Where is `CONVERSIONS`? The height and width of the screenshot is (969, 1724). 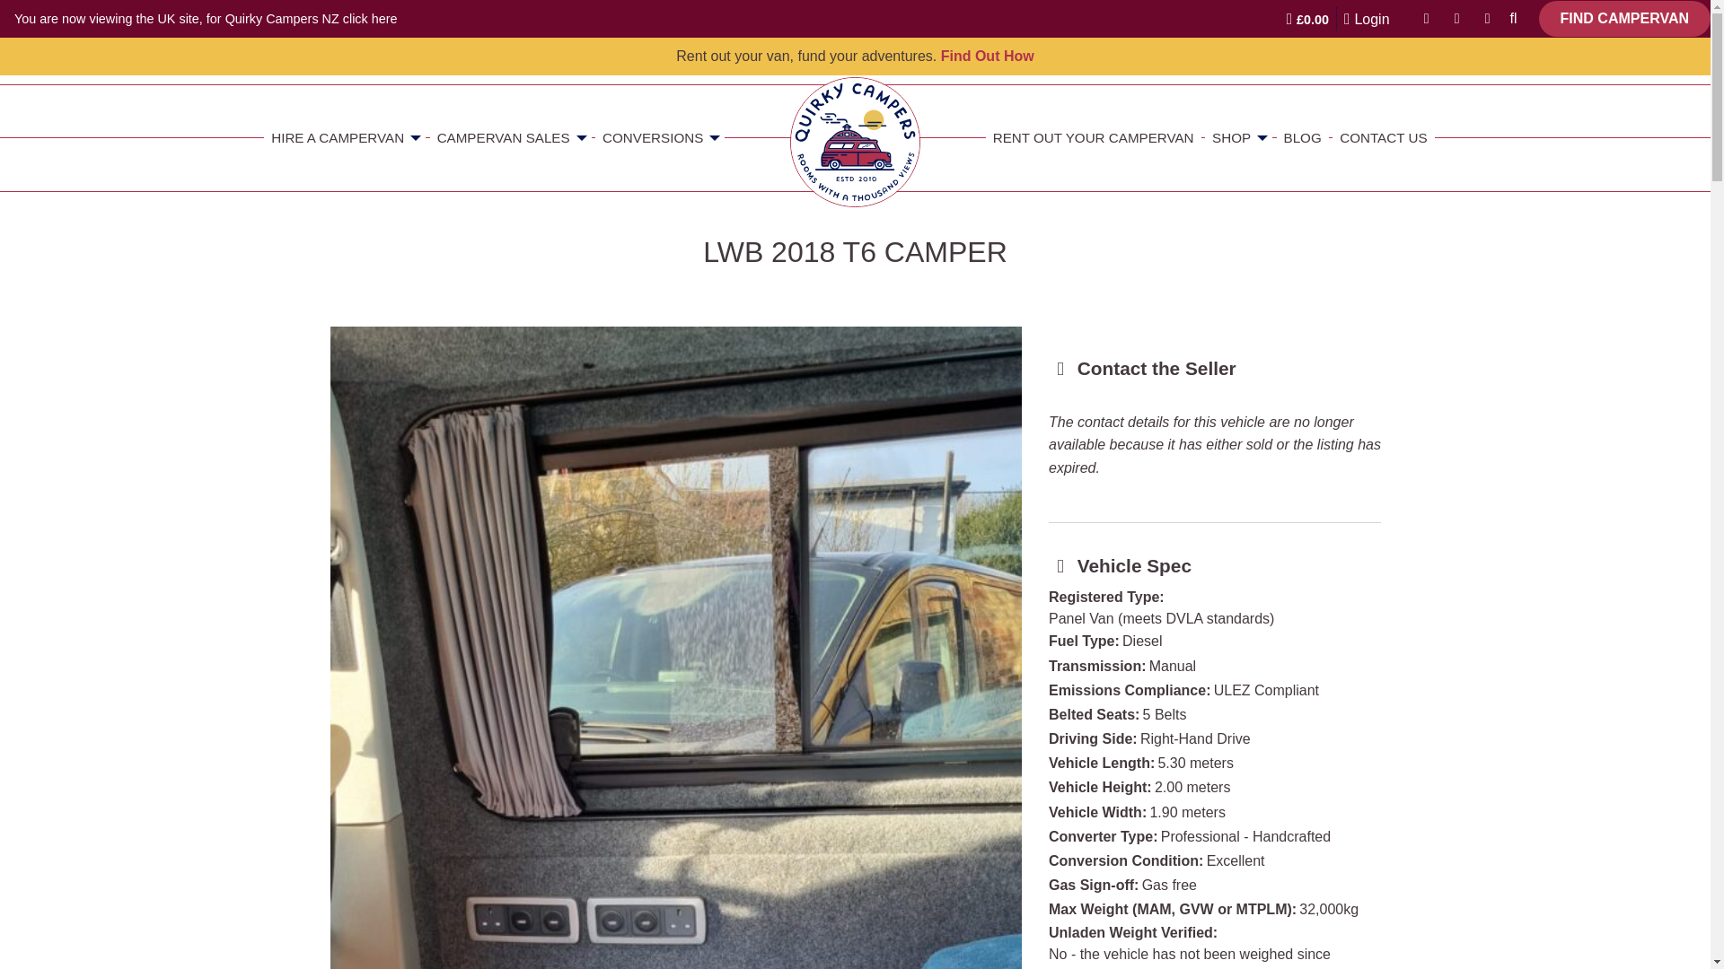 CONVERSIONS is located at coordinates (659, 137).